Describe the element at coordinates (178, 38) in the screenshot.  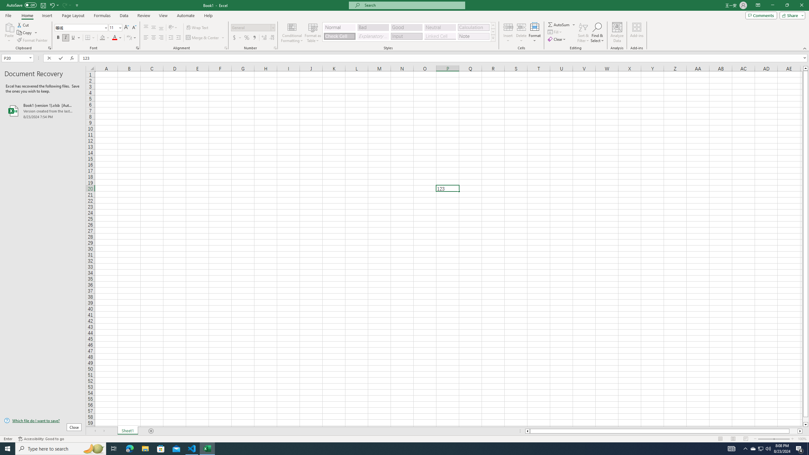
I see `Increase Indent` at that location.